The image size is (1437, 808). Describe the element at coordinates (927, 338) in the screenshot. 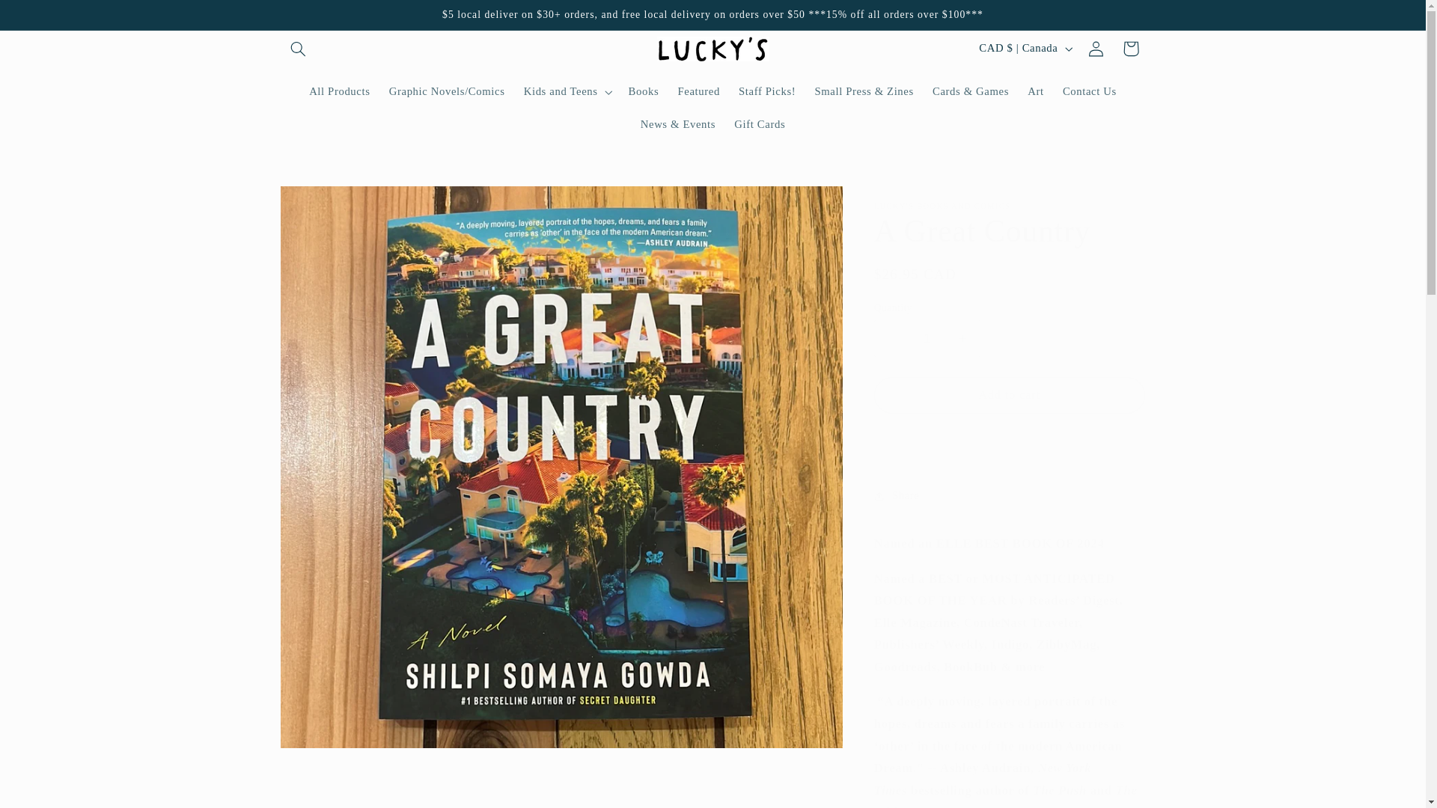

I see `1` at that location.